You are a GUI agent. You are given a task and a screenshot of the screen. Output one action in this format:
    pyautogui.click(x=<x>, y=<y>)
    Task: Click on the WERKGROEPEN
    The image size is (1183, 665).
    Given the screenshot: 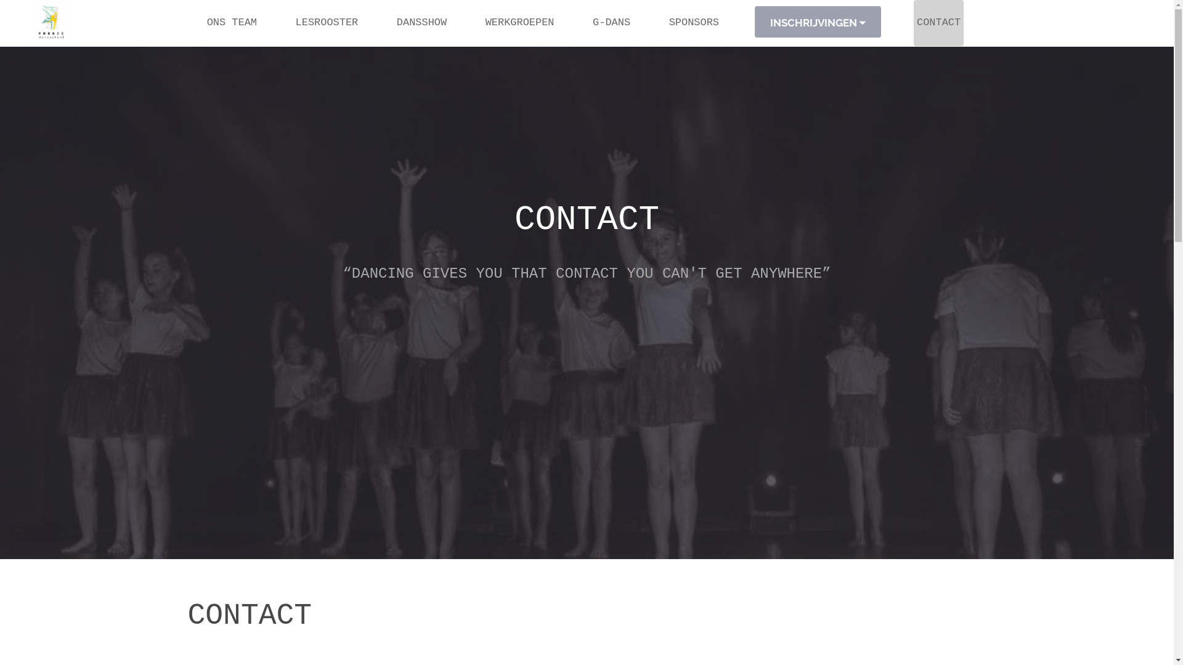 What is the action you would take?
    pyautogui.click(x=520, y=23)
    